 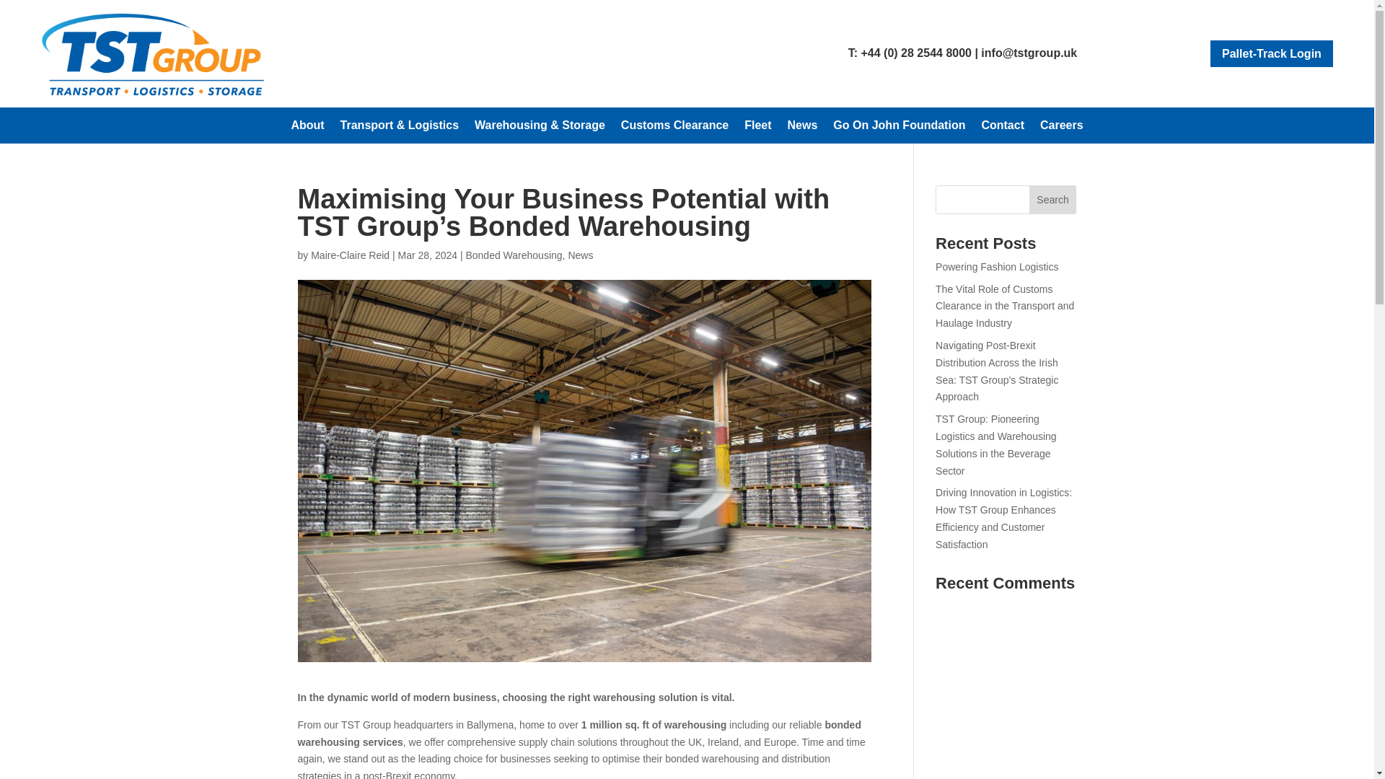 What do you see at coordinates (153, 53) in the screenshot?
I see `TST-Group-Logo-Web` at bounding box center [153, 53].